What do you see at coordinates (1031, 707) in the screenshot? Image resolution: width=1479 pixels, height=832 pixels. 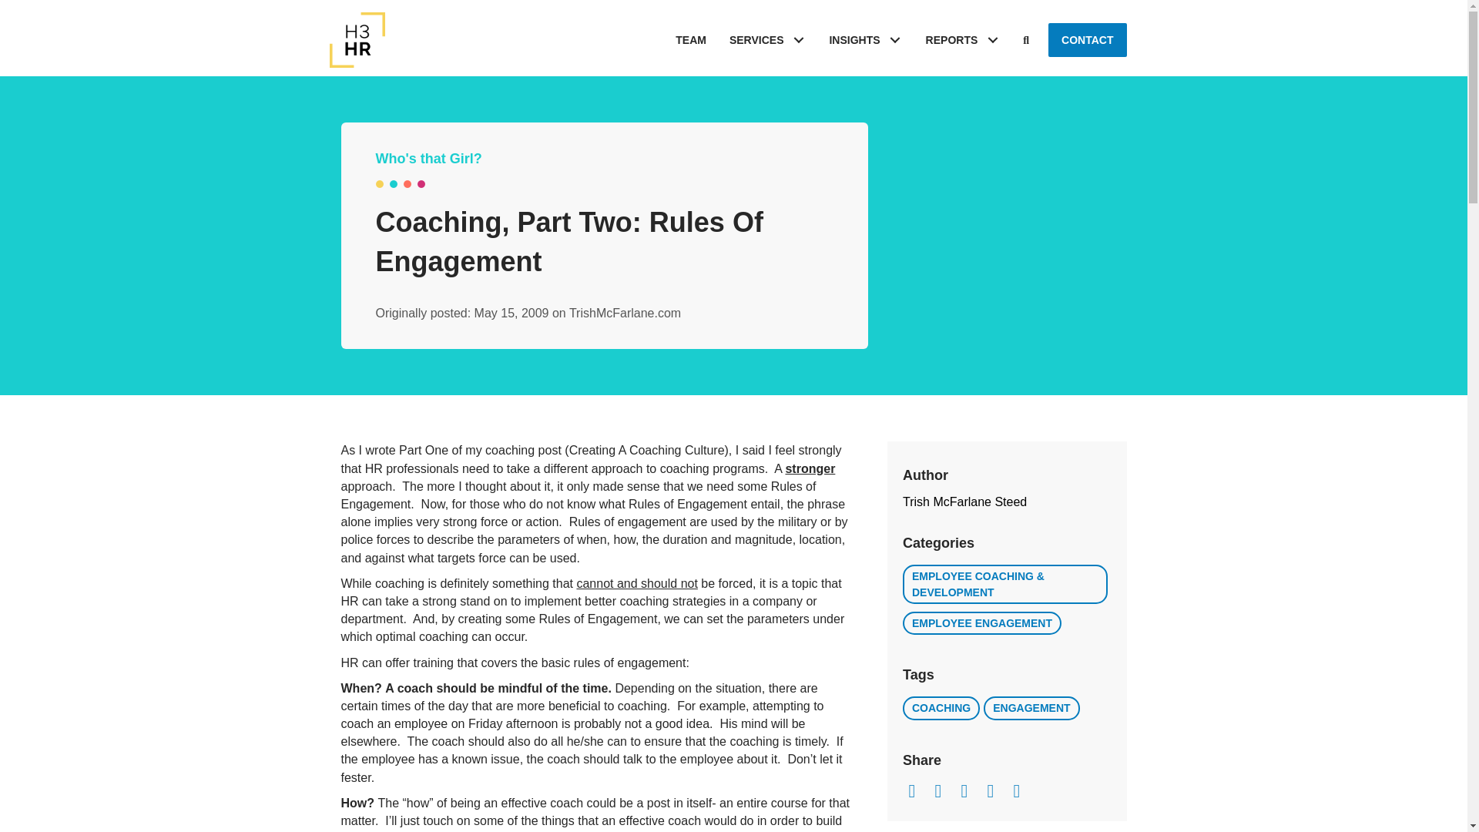 I see `ENGAGEMENT` at bounding box center [1031, 707].